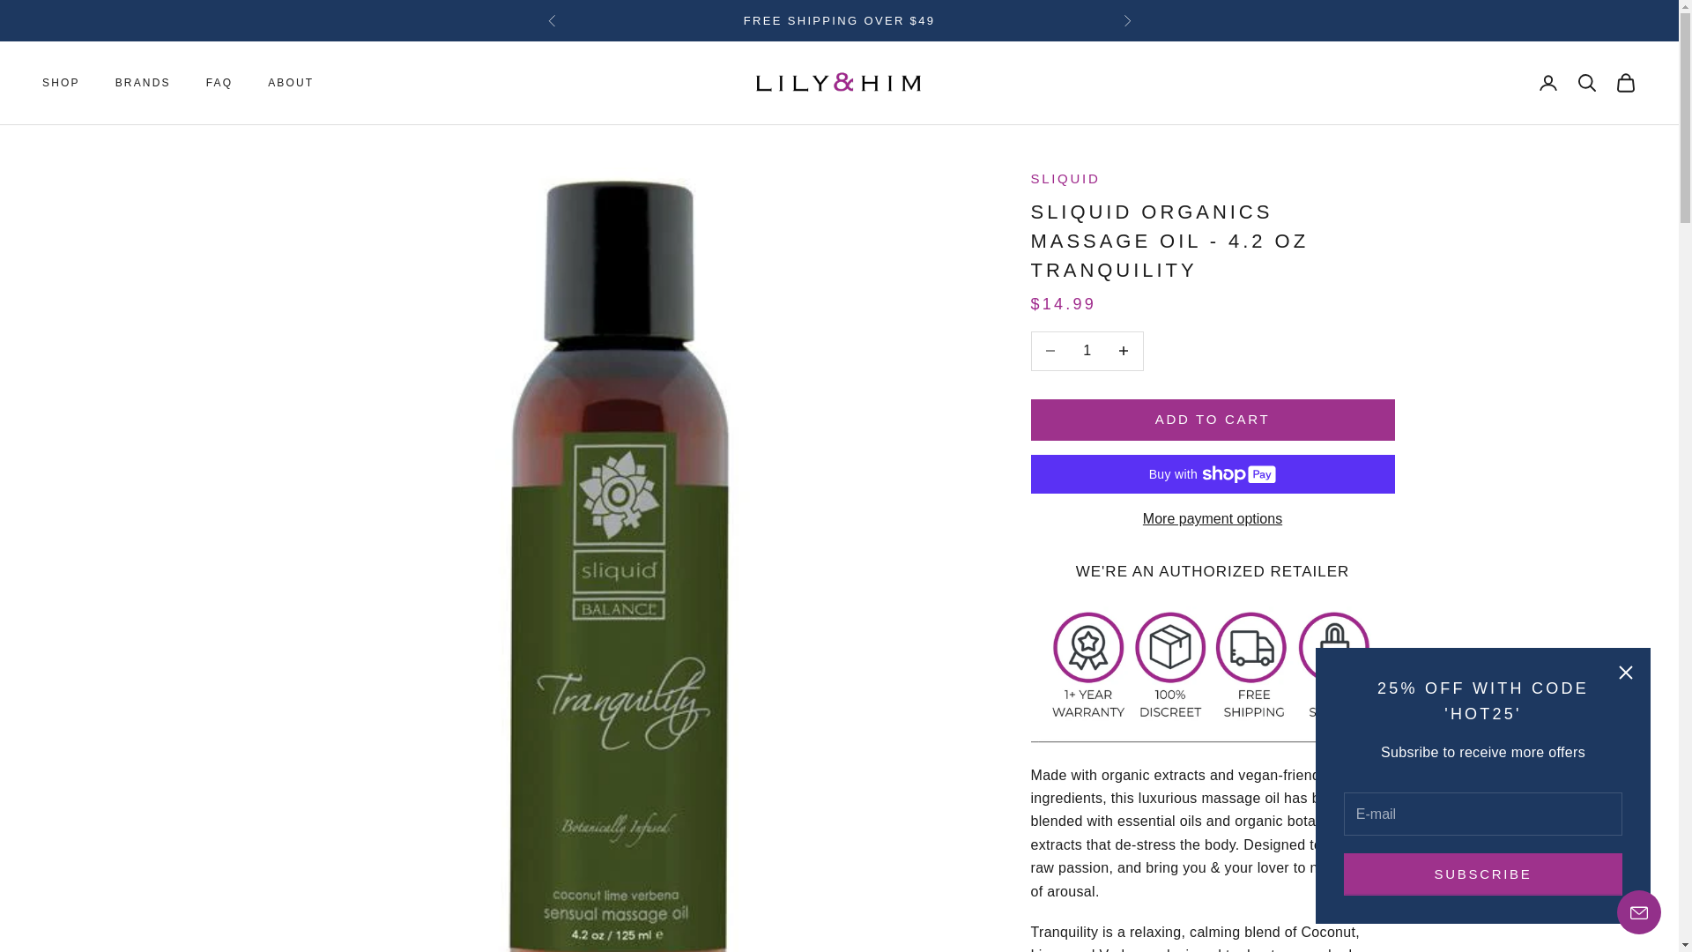 The height and width of the screenshot is (952, 1692). Describe the element at coordinates (1483, 785) in the screenshot. I see `Newsletter popup` at that location.